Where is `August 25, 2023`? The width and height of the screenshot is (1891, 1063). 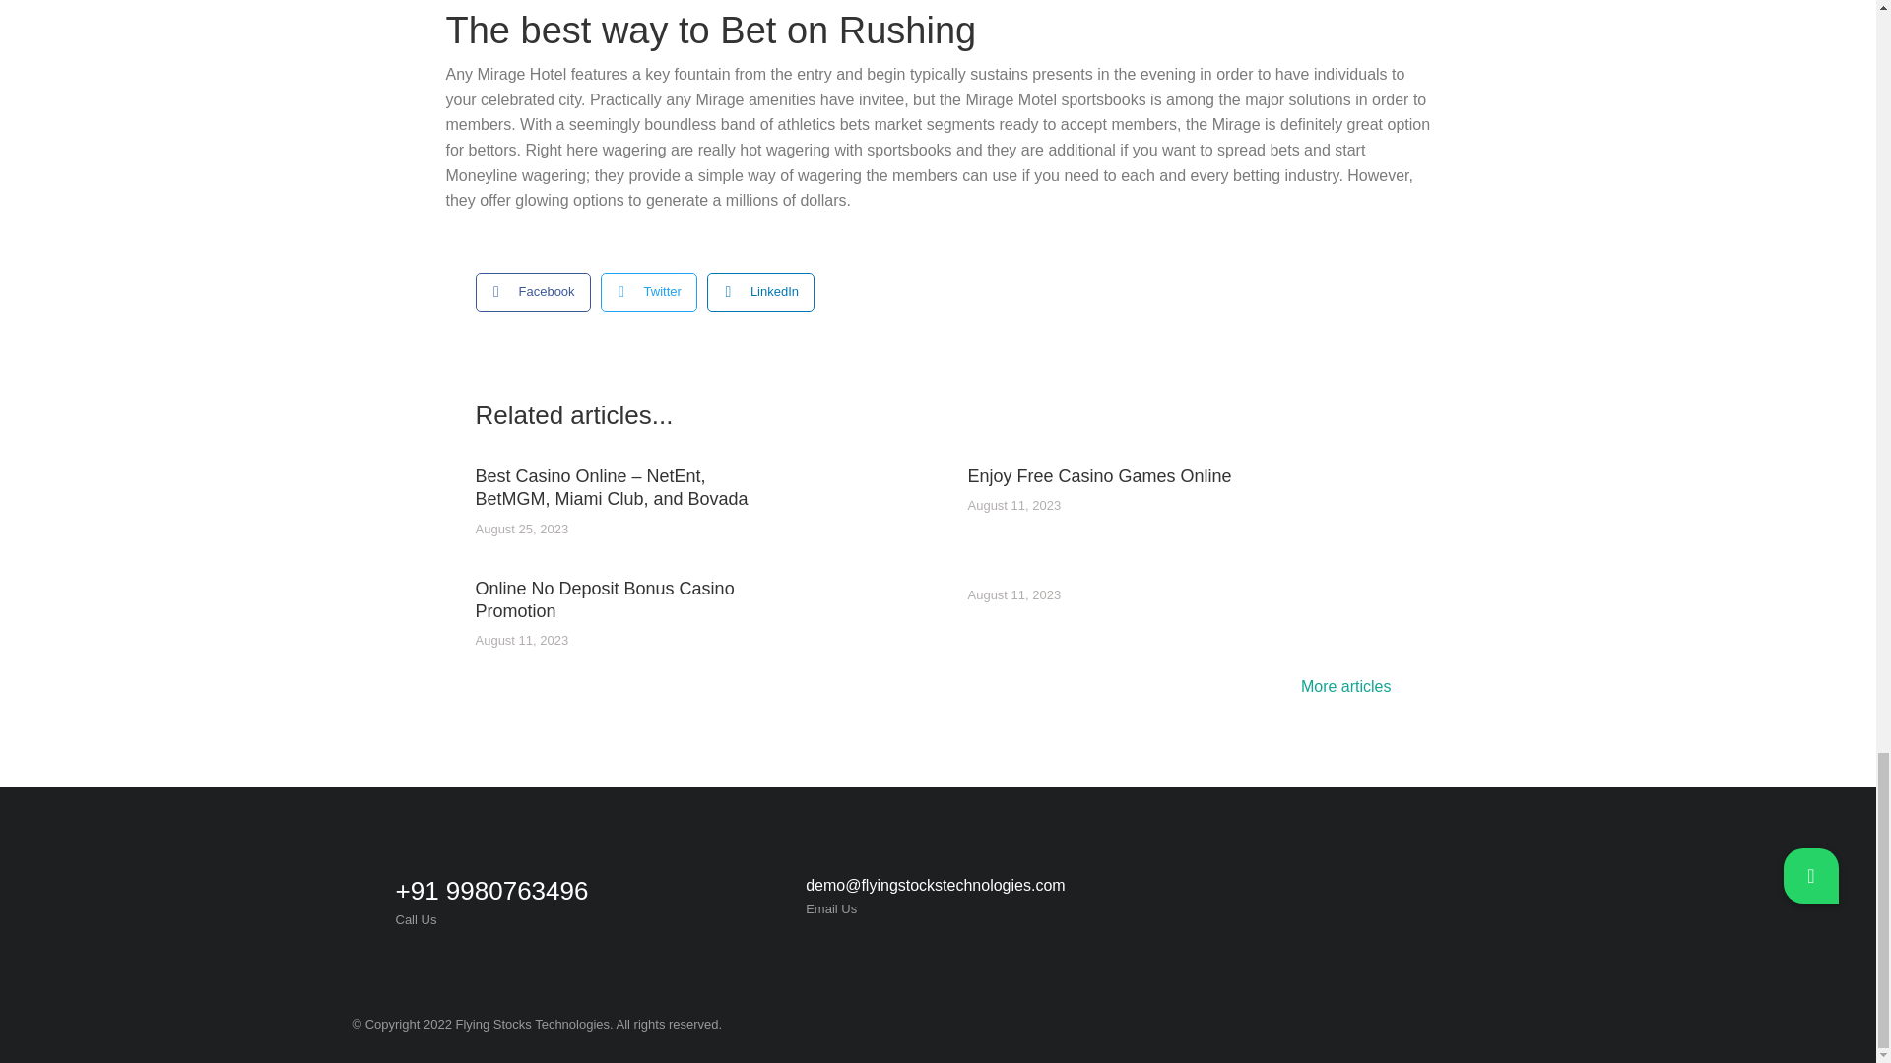
August 25, 2023 is located at coordinates (521, 530).